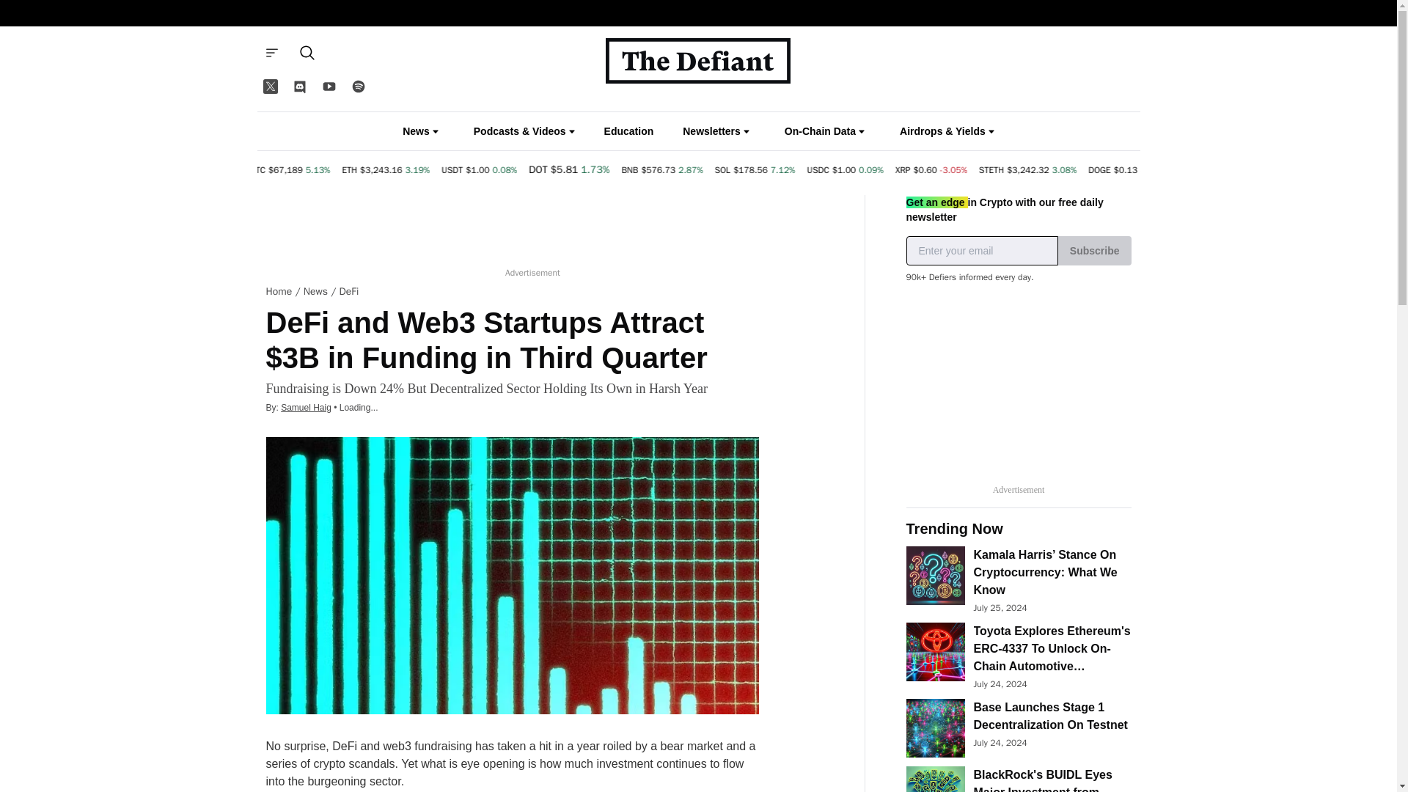 This screenshot has height=792, width=1408. I want to click on Spotify, so click(358, 87).